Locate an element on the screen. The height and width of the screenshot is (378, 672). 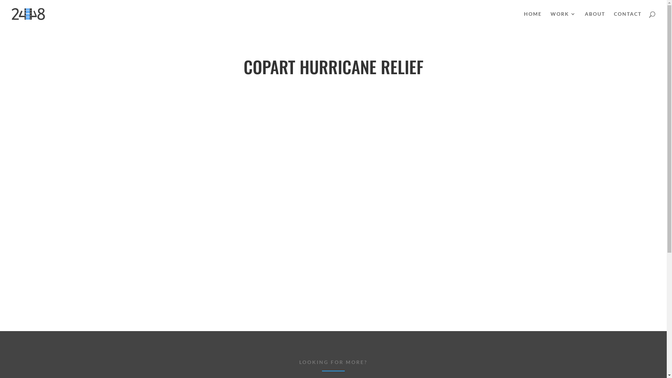
Copart-Hurricane Harvey Relief is located at coordinates (333, 196).